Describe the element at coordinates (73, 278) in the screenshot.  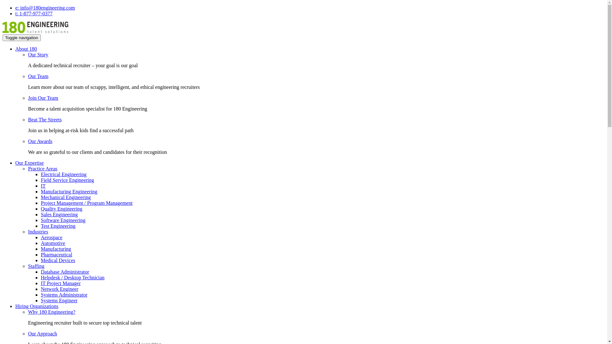
I see `Helpdesk / Desktop Technician` at that location.